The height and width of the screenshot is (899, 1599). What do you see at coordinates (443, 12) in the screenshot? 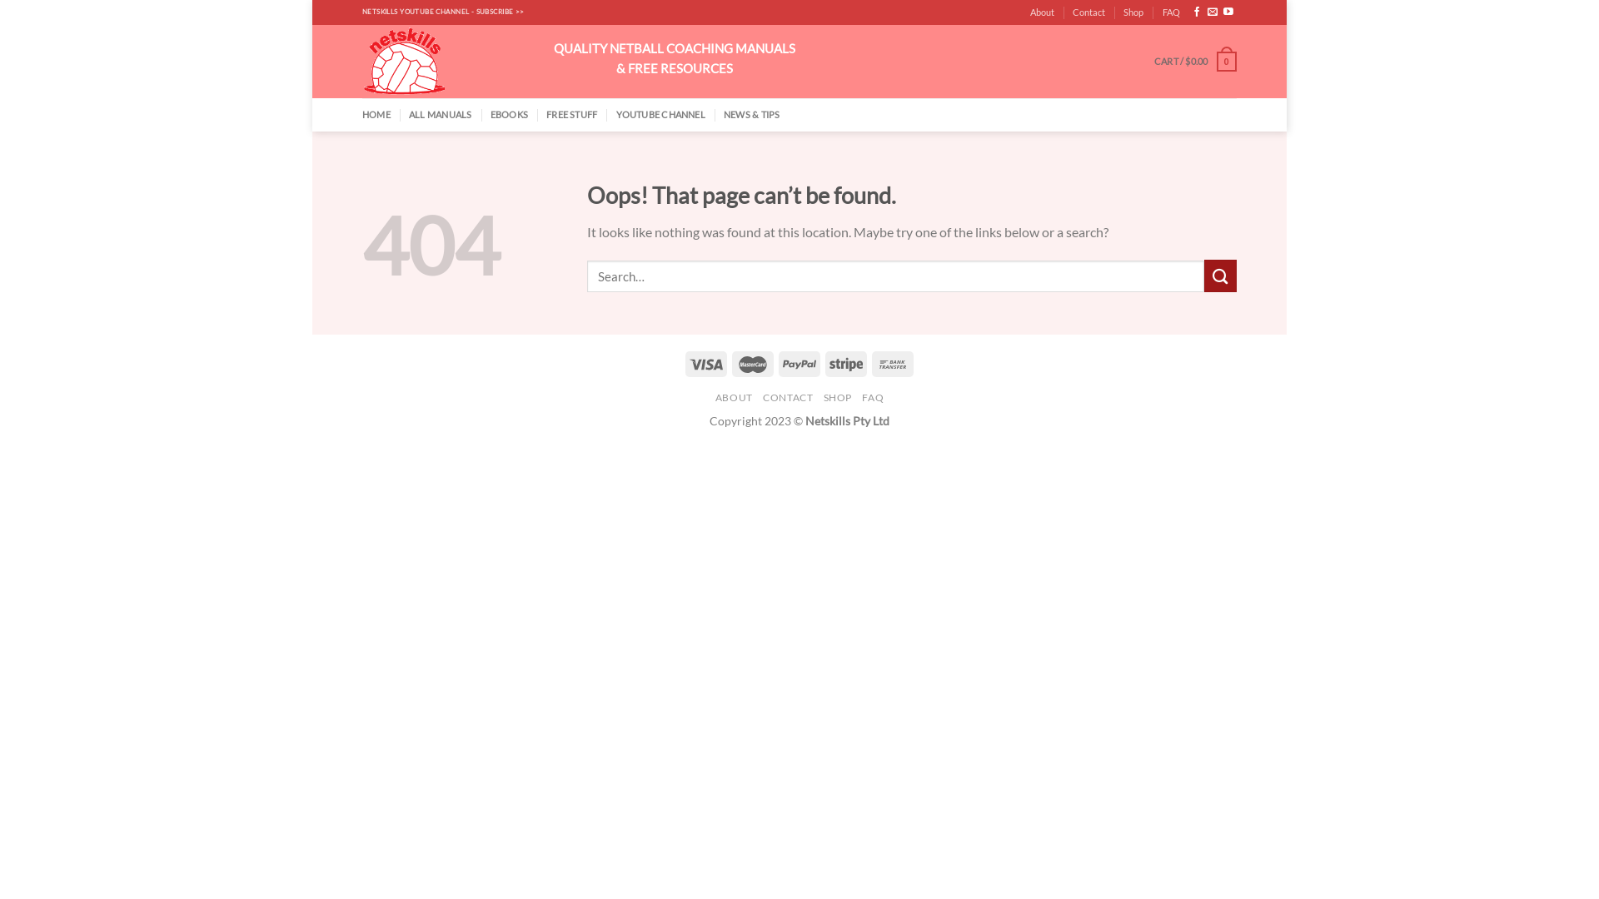
I see `NETSKILLS YOUTUBE CHANNEL - SUBSCRIBE >>` at bounding box center [443, 12].